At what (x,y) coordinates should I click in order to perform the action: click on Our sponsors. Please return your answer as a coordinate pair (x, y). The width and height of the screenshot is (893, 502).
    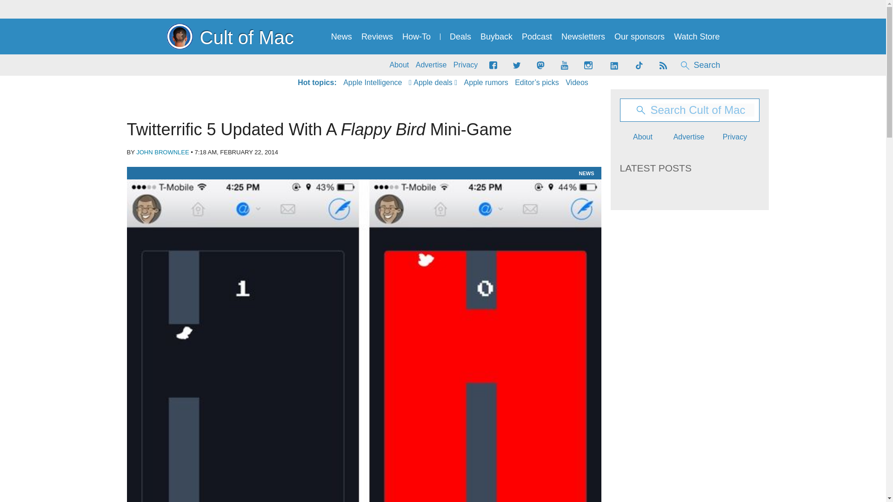
    Looking at the image, I should click on (639, 37).